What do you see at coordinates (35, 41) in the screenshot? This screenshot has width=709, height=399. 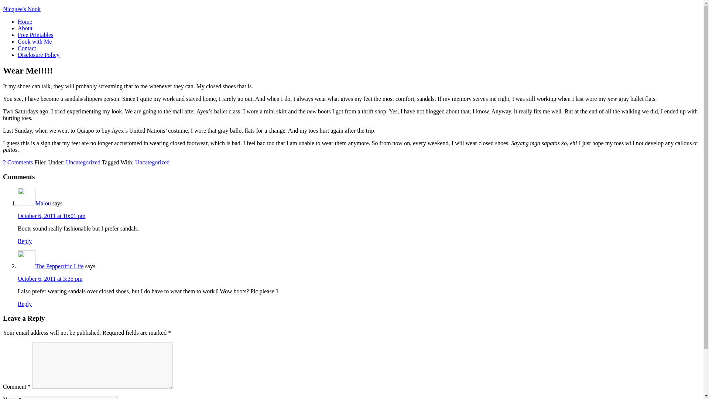 I see `Cook with Me` at bounding box center [35, 41].